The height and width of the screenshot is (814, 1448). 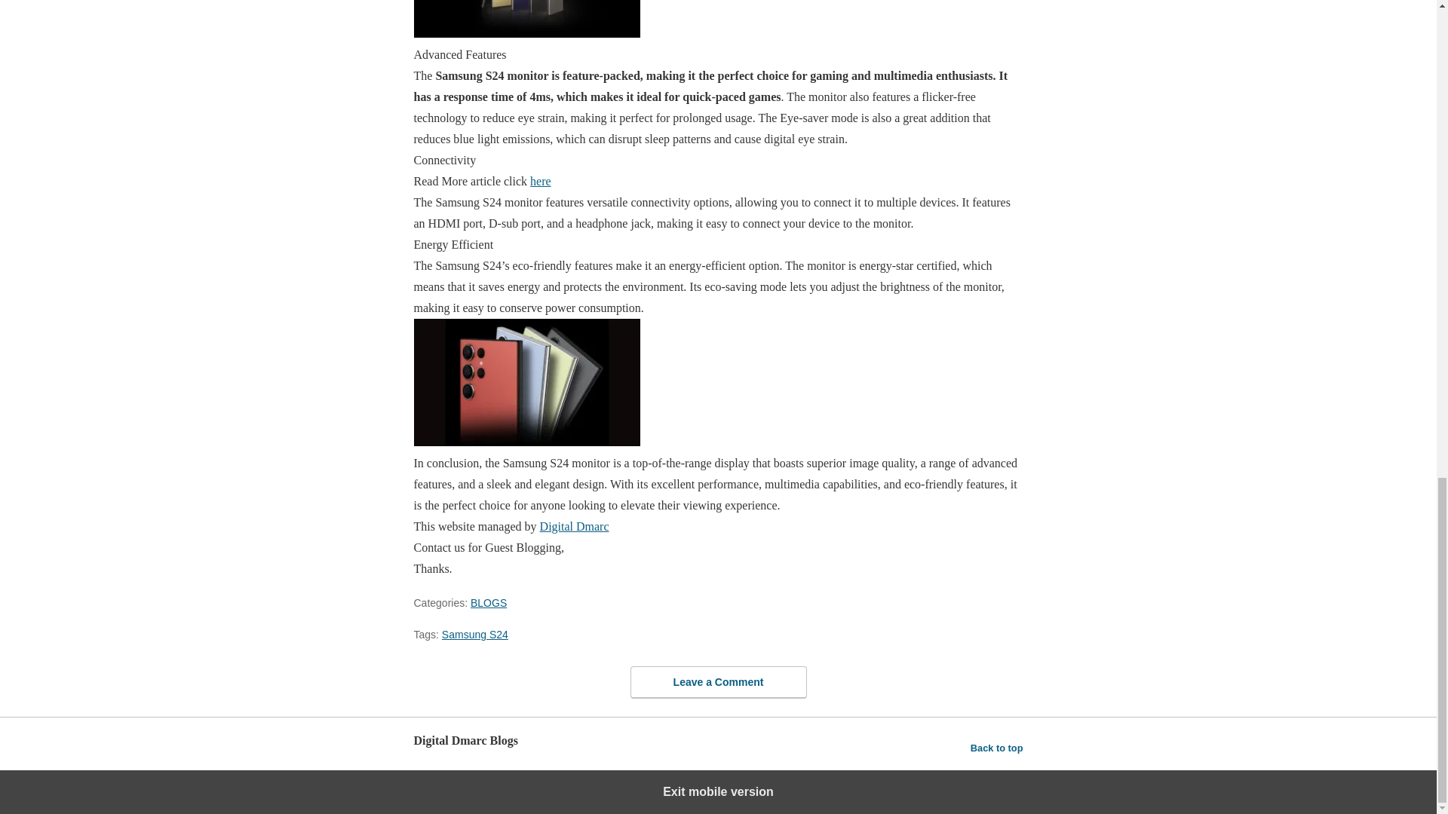 What do you see at coordinates (575, 526) in the screenshot?
I see `Digital Dmarc` at bounding box center [575, 526].